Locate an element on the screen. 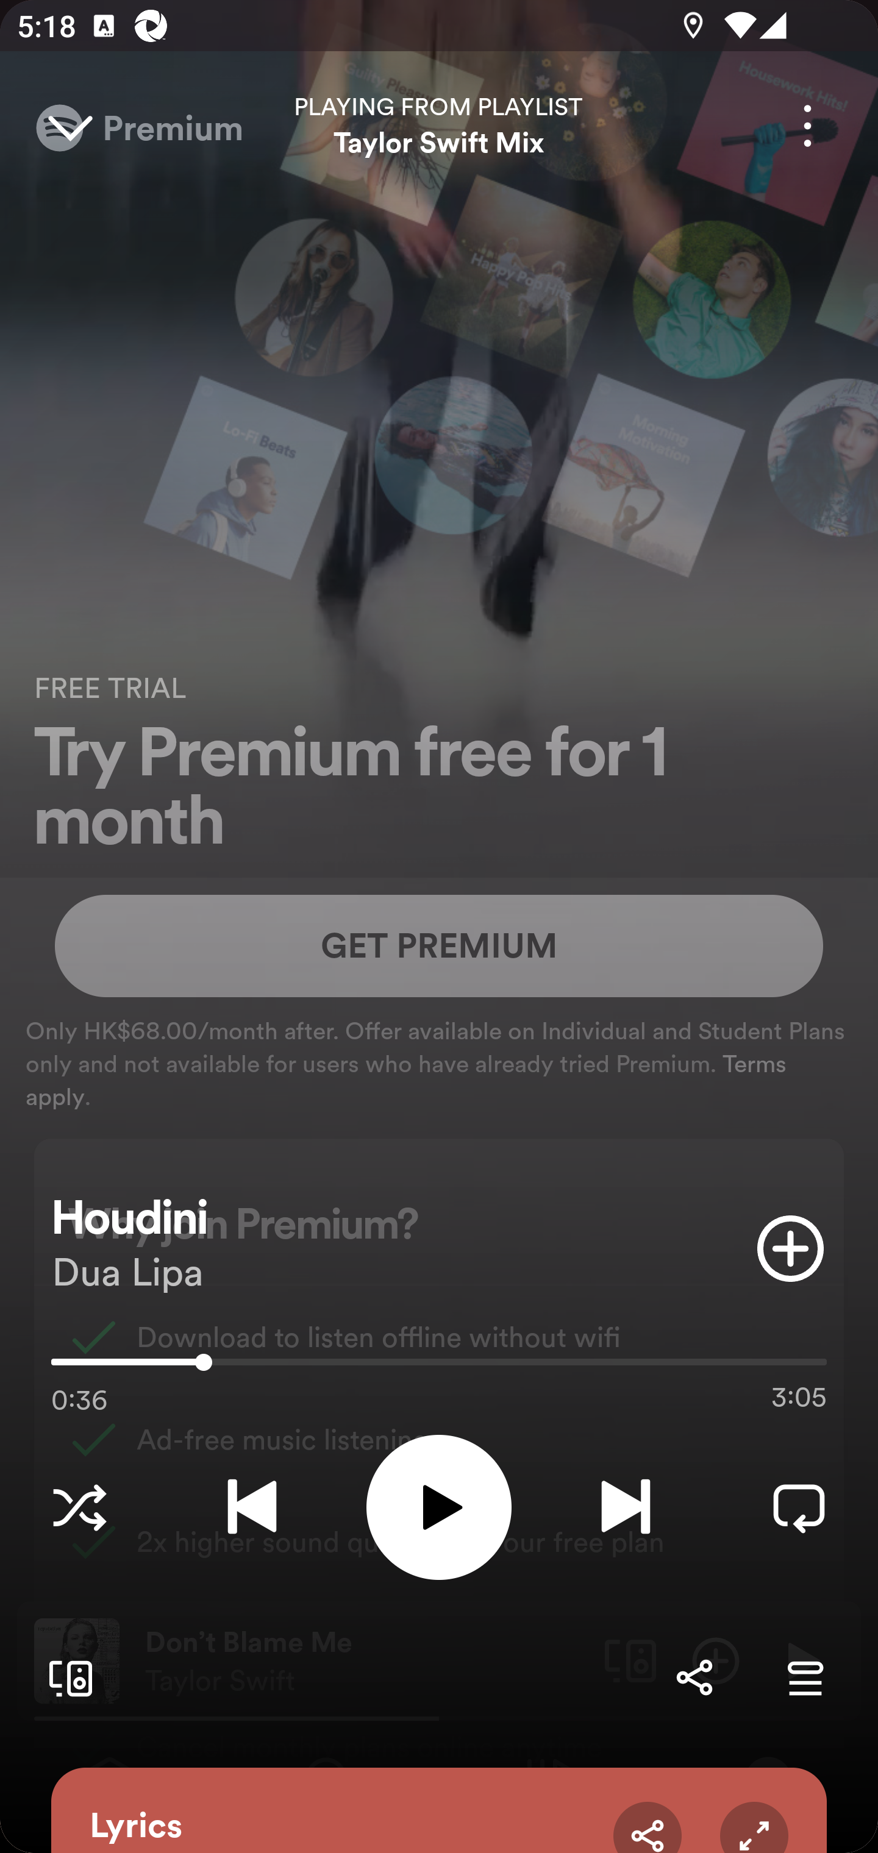  Expand is located at coordinates (754, 1827).